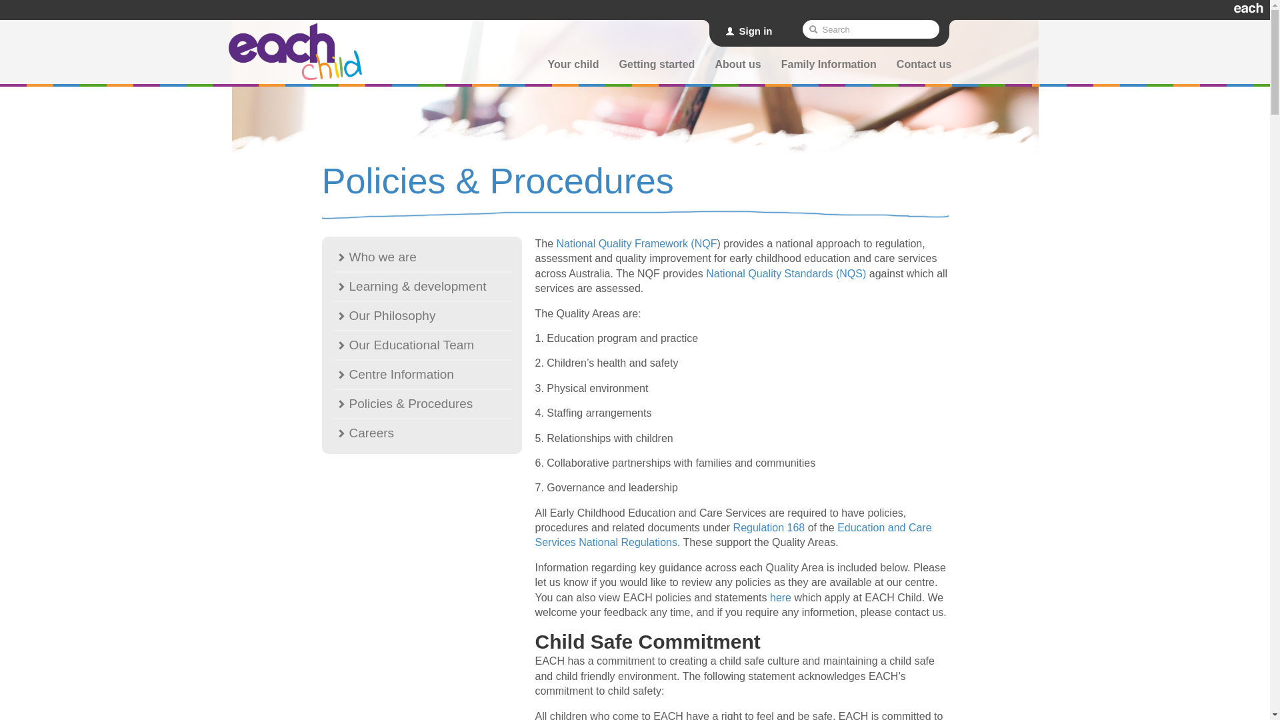  Describe the element at coordinates (769, 528) in the screenshot. I see `Regulation 168` at that location.